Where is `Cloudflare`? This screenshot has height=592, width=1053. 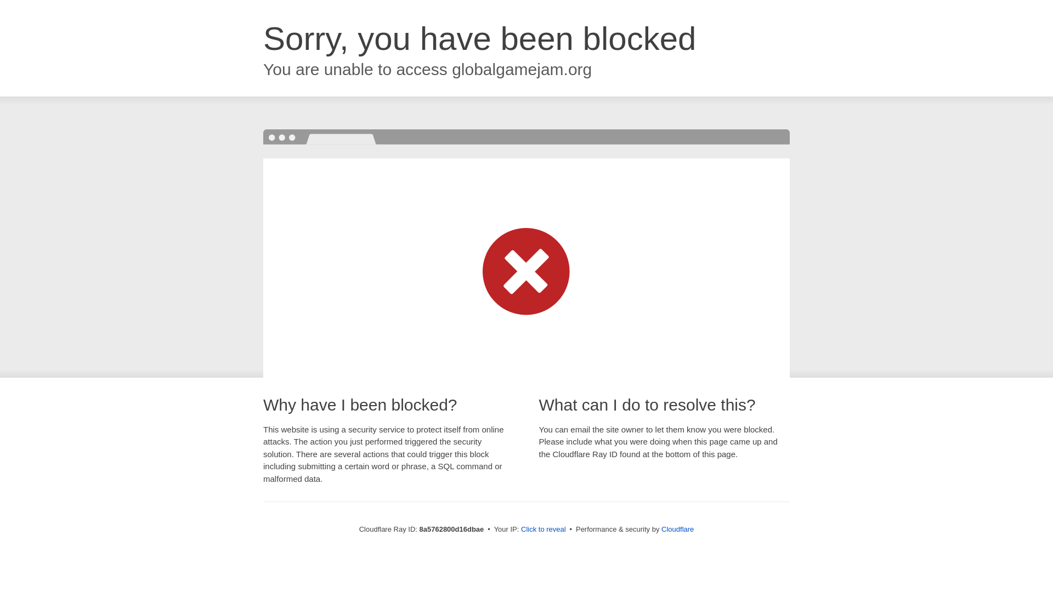 Cloudflare is located at coordinates (677, 529).